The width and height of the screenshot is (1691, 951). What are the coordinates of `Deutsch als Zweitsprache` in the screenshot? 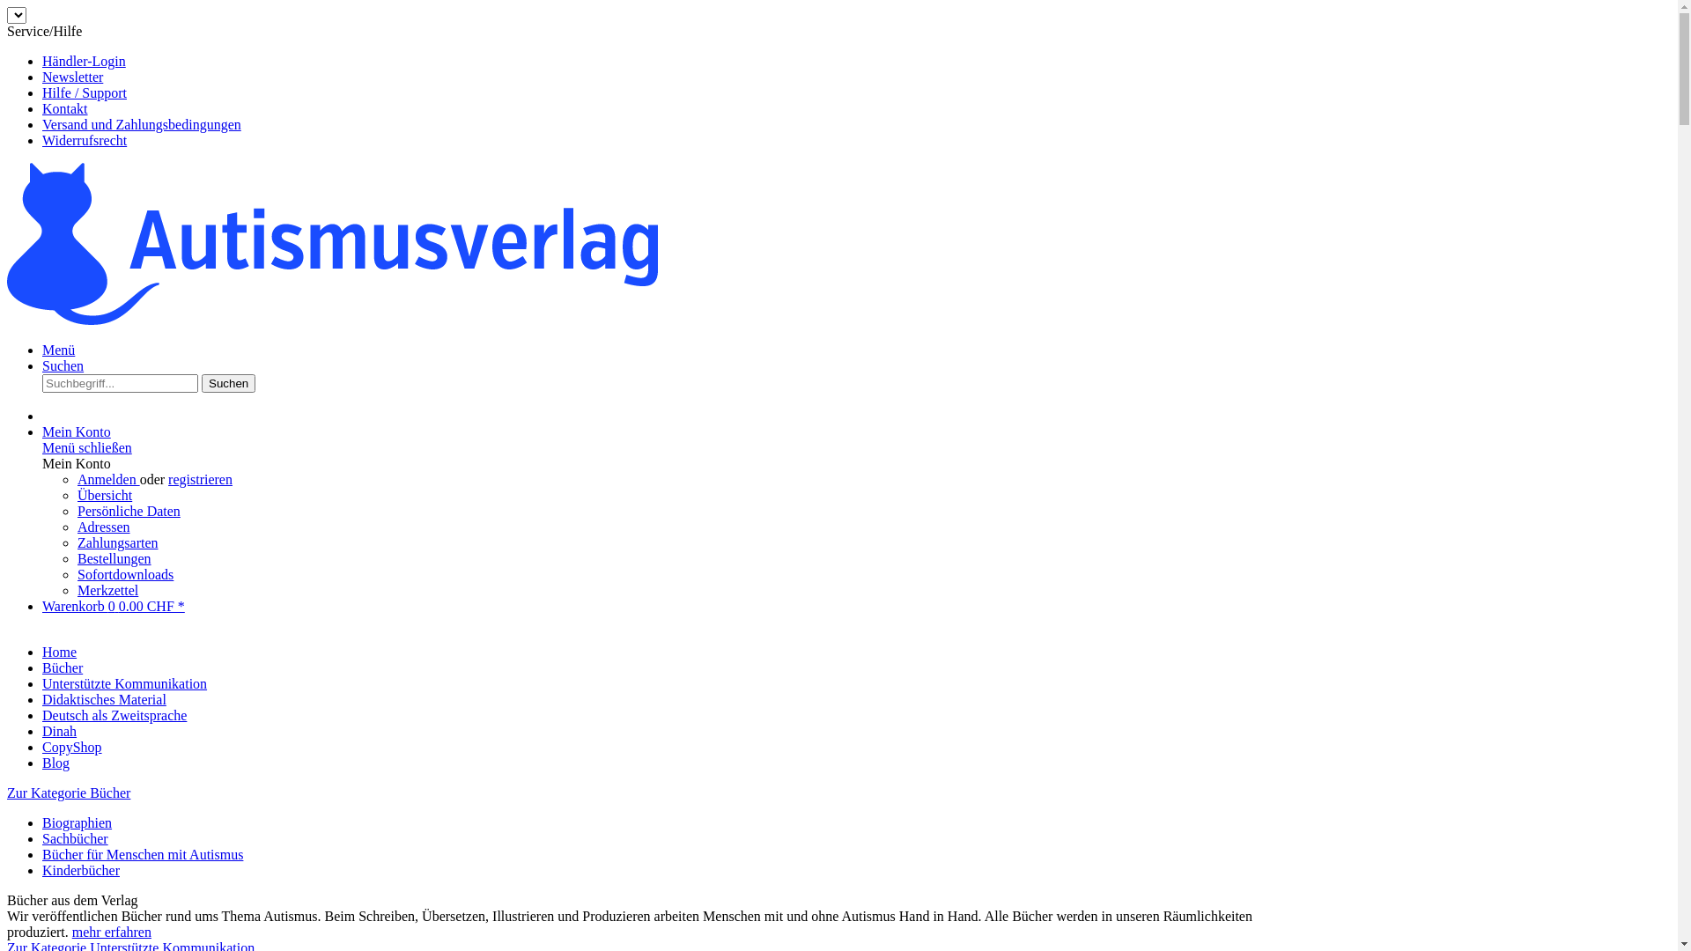 It's located at (114, 715).